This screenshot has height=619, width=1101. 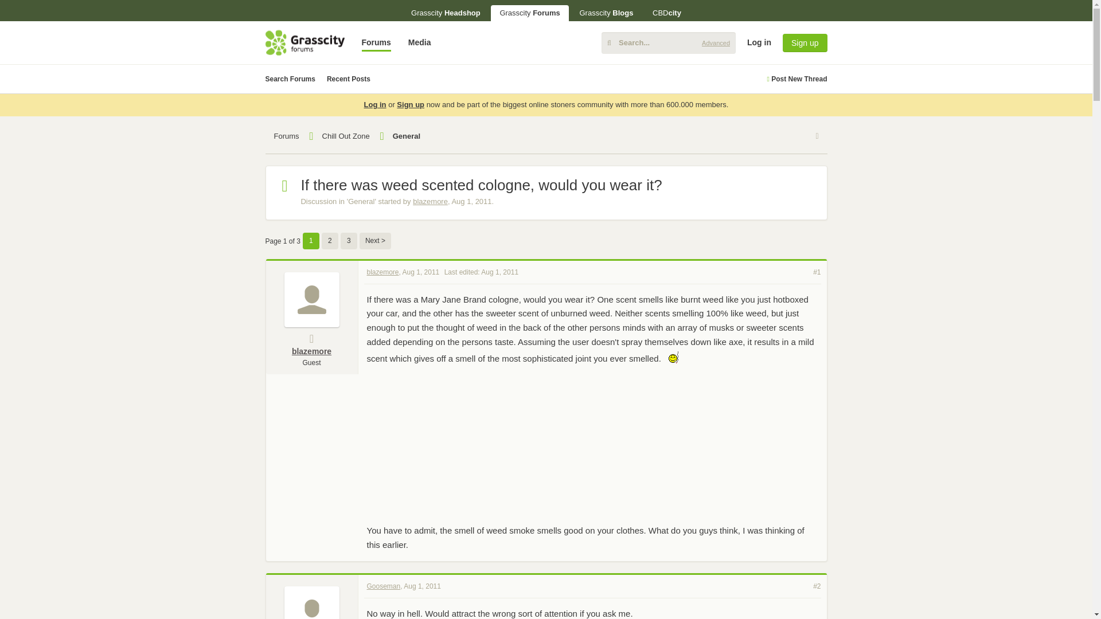 I want to click on Post New Thread, so click(x=796, y=79).